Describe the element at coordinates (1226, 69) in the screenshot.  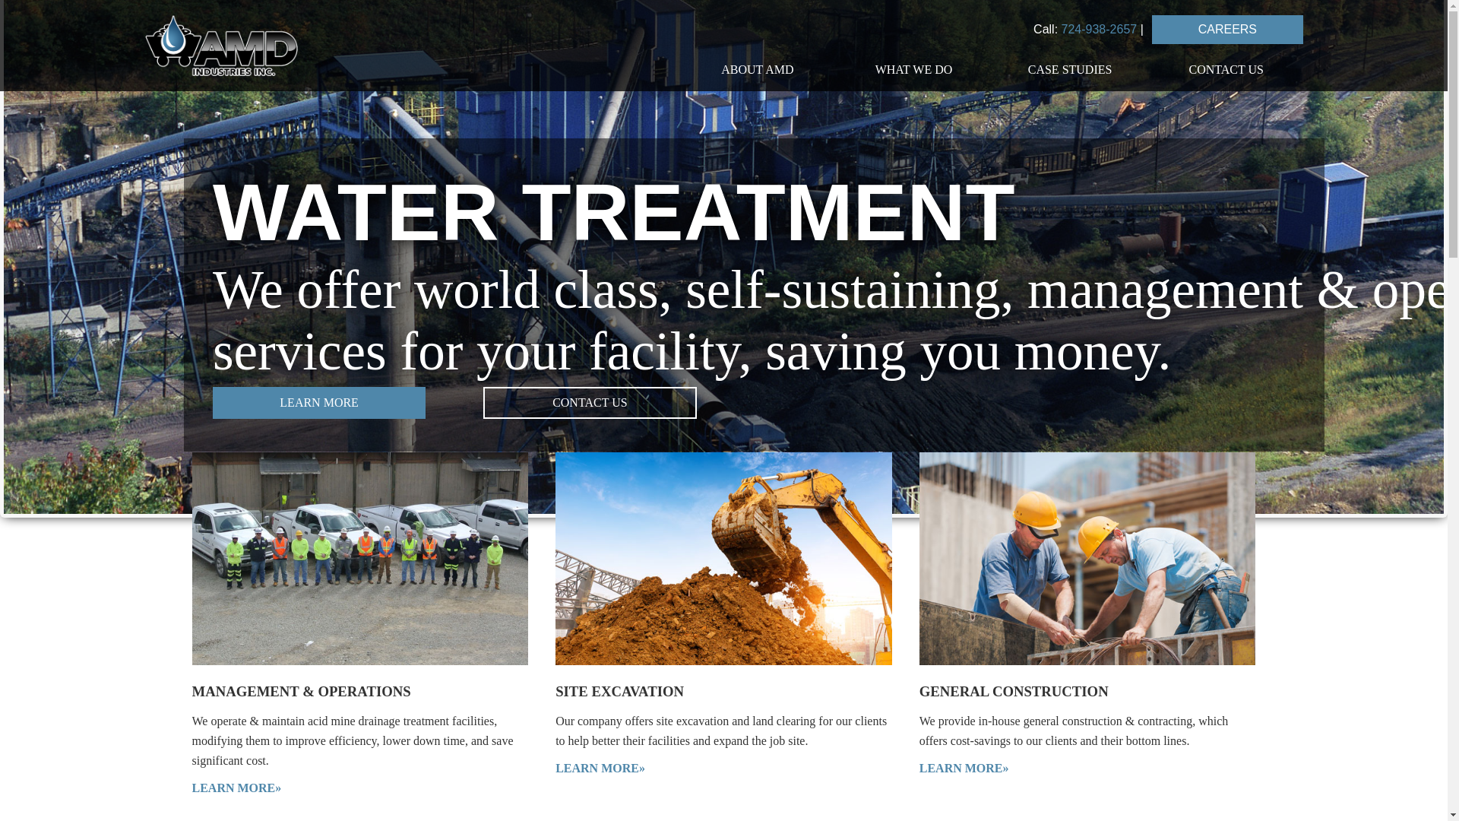
I see `CONTACT US` at that location.